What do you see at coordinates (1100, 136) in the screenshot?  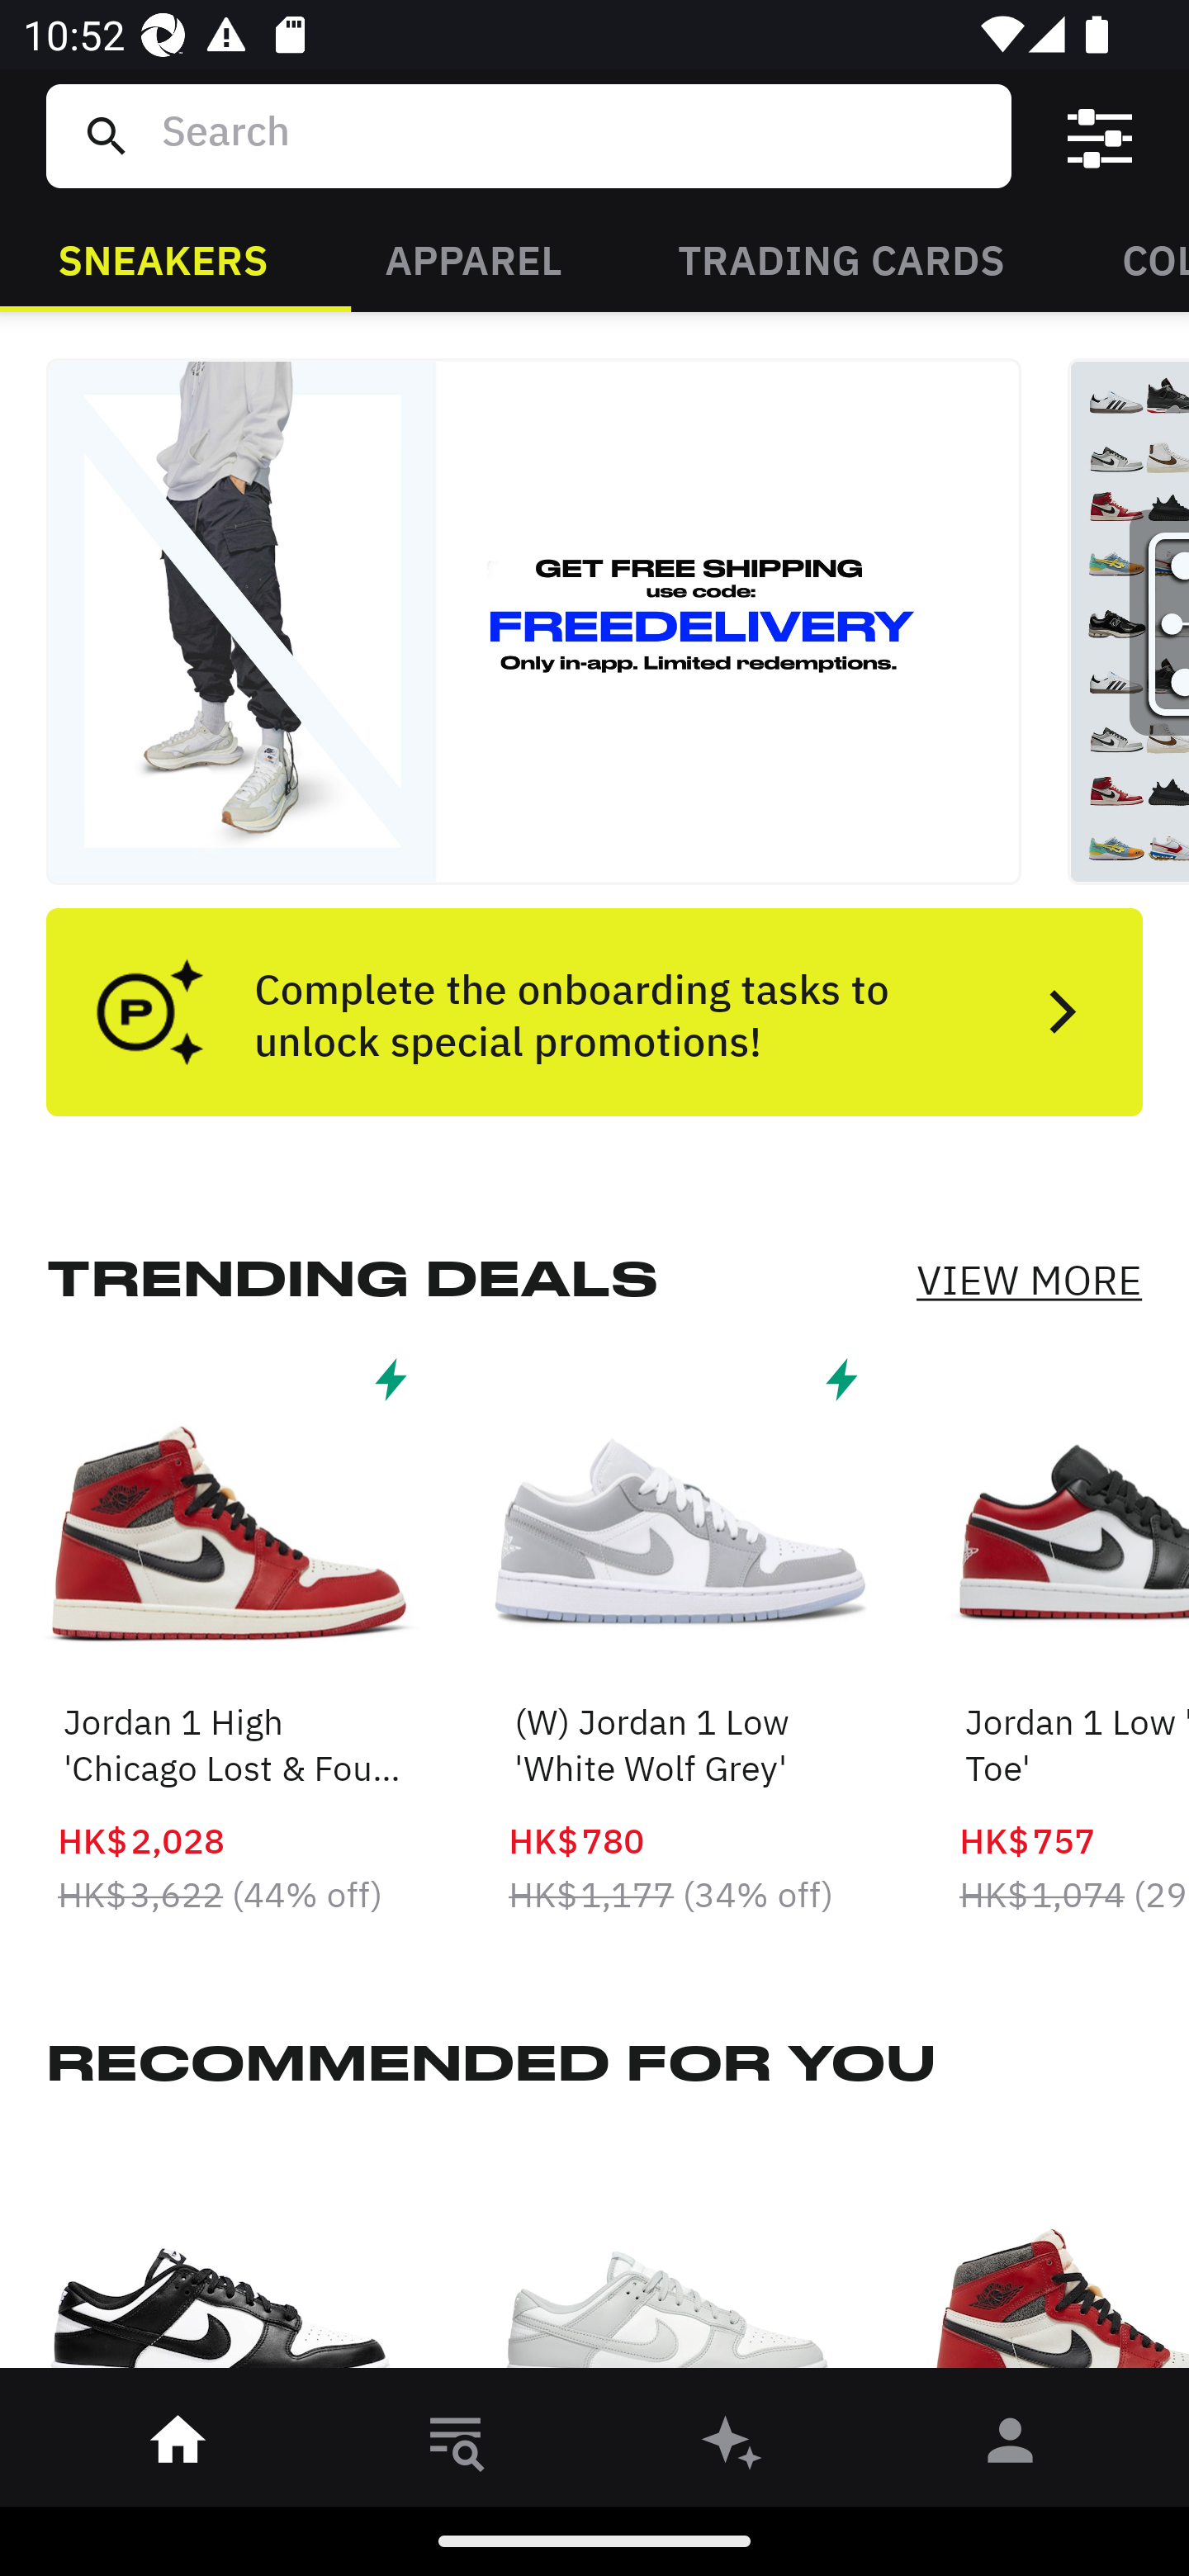 I see `` at bounding box center [1100, 136].